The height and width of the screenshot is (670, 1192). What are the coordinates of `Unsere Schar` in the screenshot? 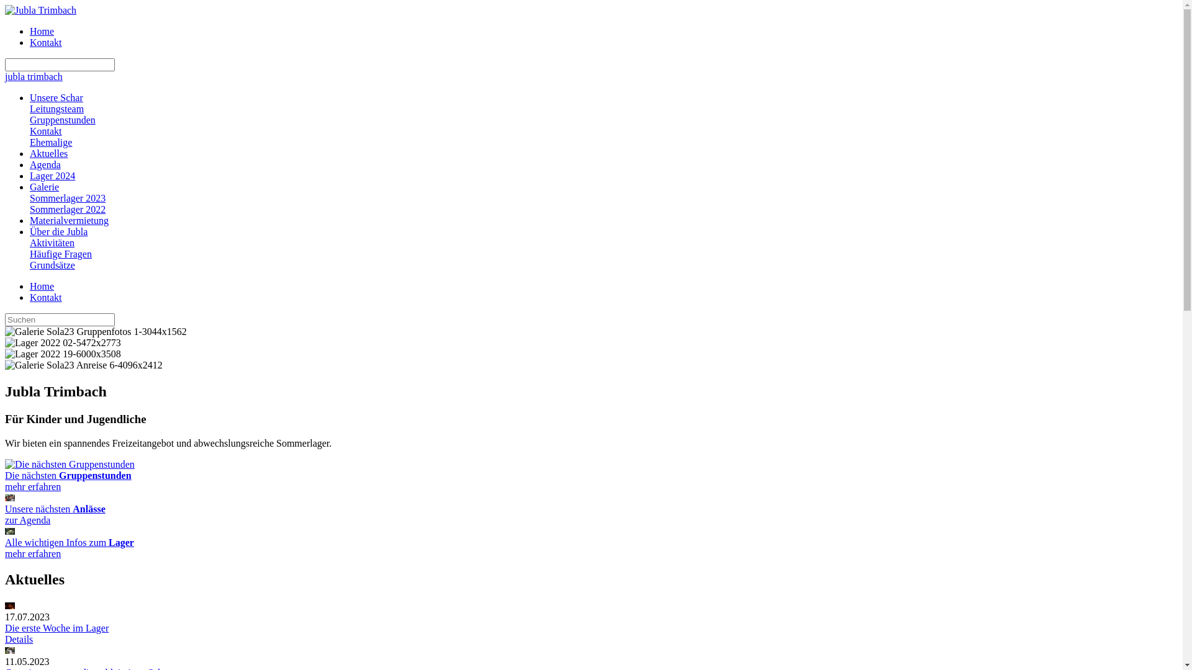 It's located at (56, 98).